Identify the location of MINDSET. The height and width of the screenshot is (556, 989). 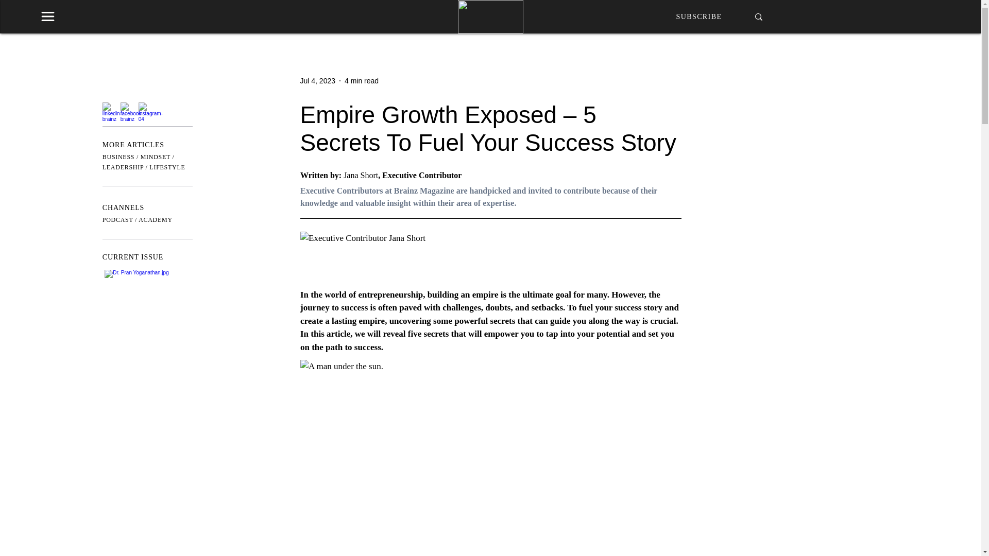
(155, 157).